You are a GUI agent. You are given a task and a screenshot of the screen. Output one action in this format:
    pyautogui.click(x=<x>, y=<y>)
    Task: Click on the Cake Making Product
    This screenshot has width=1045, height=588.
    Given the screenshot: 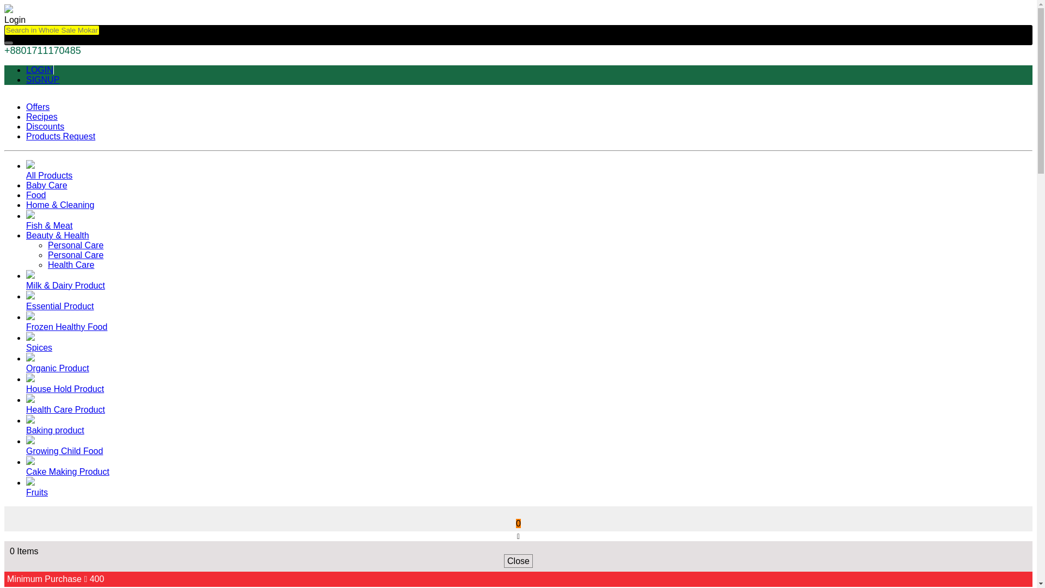 What is the action you would take?
    pyautogui.click(x=67, y=471)
    